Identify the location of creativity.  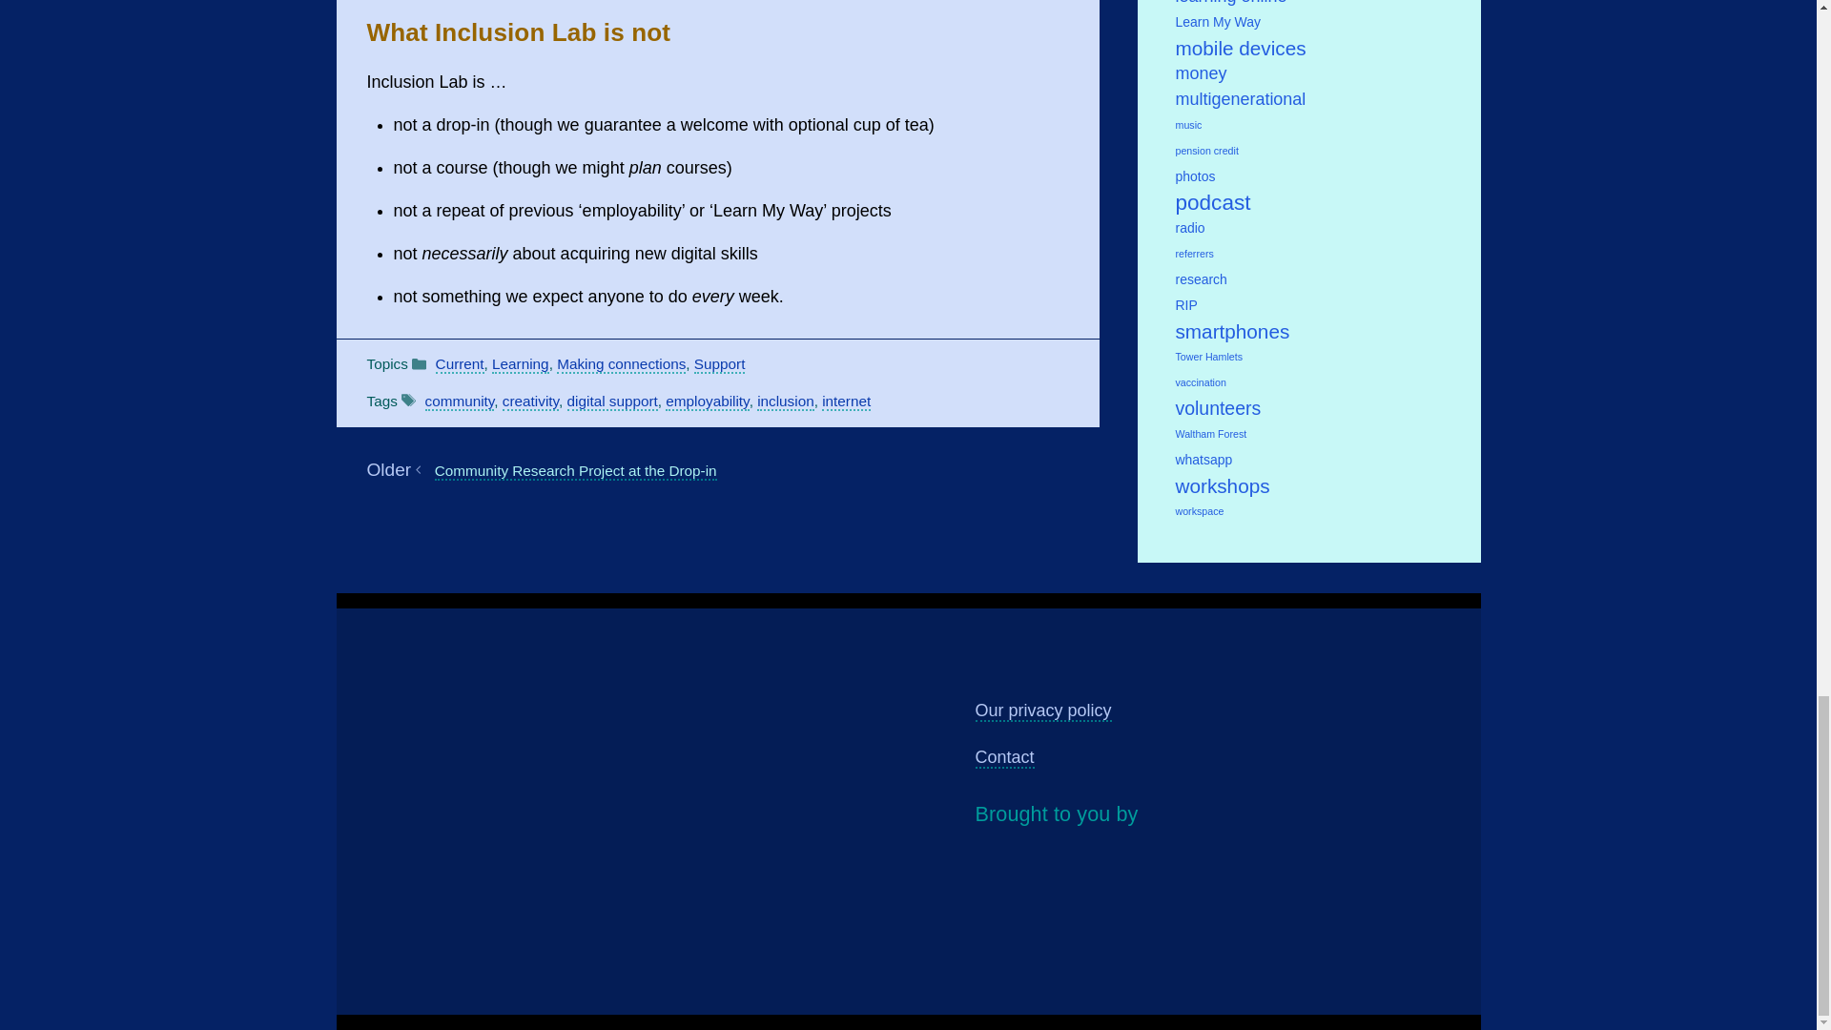
(530, 401).